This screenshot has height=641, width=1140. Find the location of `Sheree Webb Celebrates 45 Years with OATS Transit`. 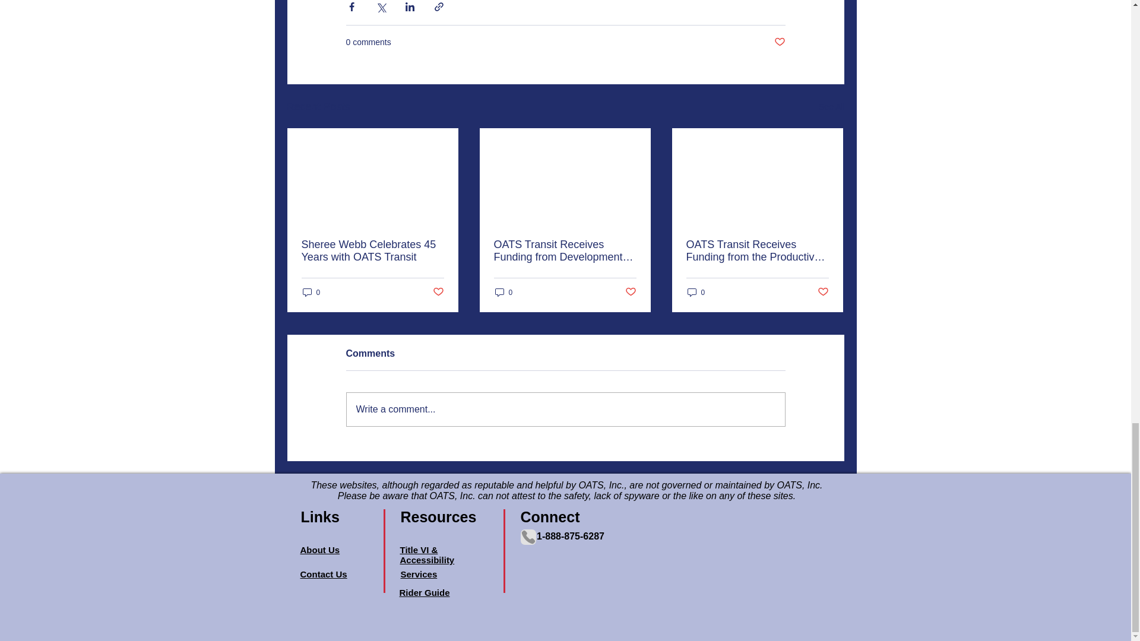

Sheree Webb Celebrates 45 Years with OATS Transit is located at coordinates (373, 250).